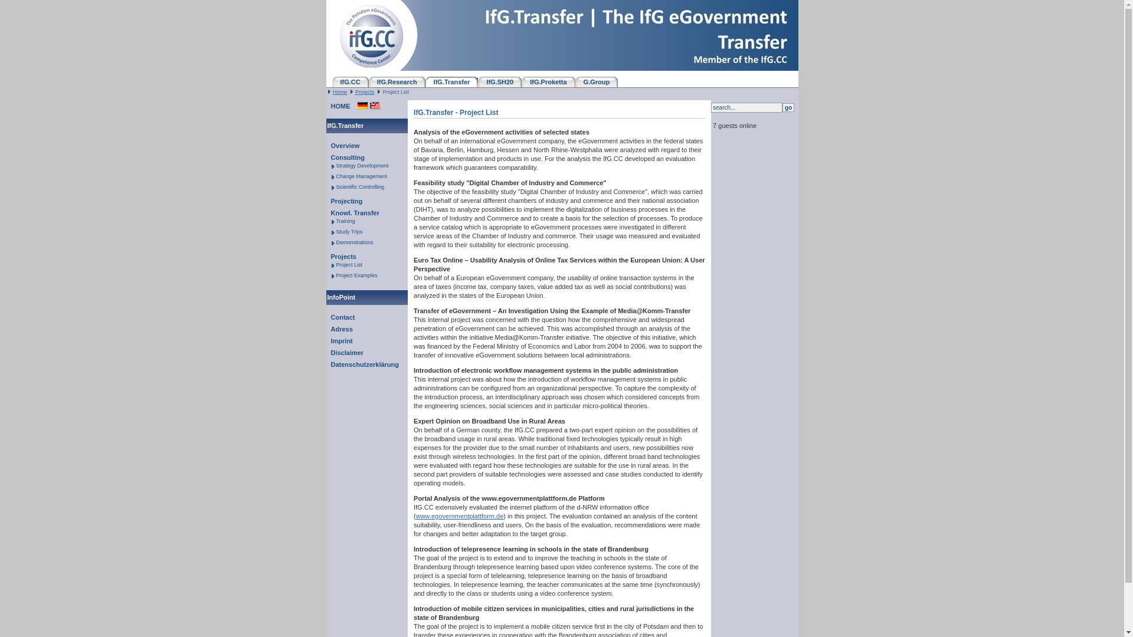 This screenshot has width=1133, height=637. What do you see at coordinates (342, 146) in the screenshot?
I see `Overview` at bounding box center [342, 146].